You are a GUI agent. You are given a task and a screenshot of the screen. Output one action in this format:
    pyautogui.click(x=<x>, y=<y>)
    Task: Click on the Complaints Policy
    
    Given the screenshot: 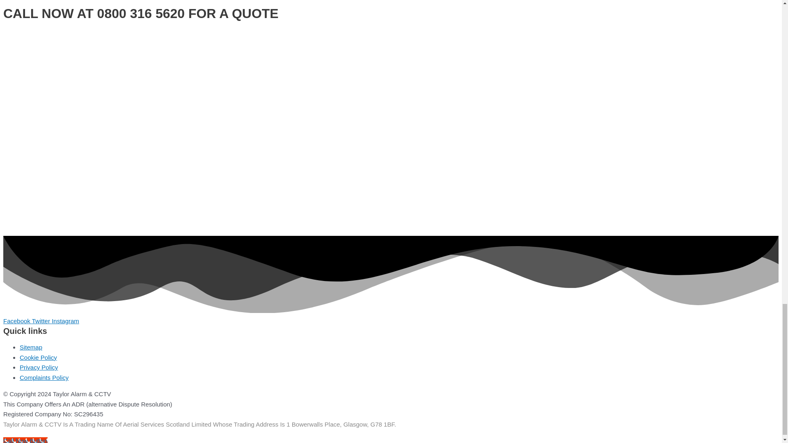 What is the action you would take?
    pyautogui.click(x=44, y=377)
    